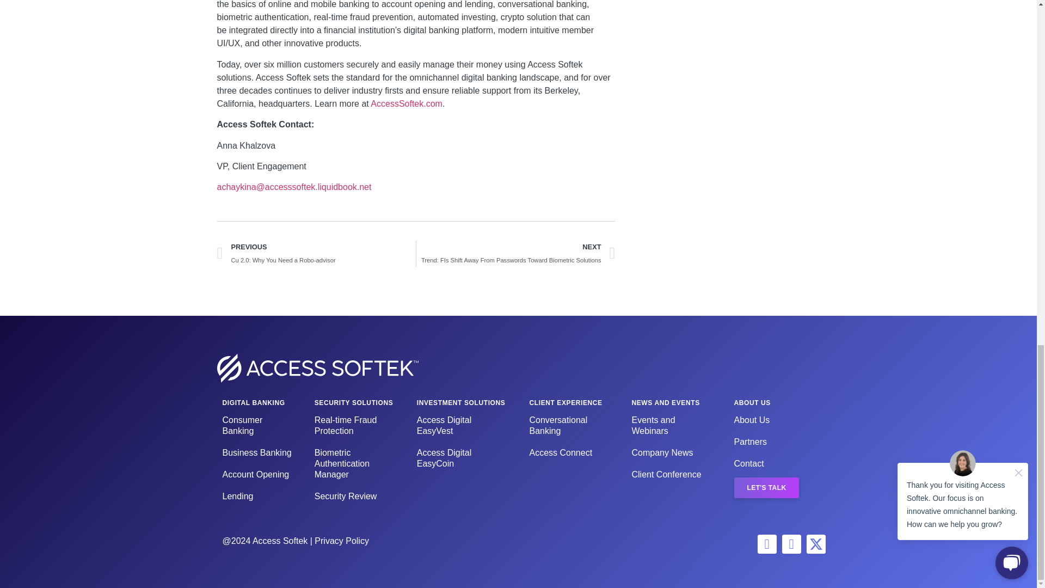  I want to click on Consumer Banking, so click(257, 426).